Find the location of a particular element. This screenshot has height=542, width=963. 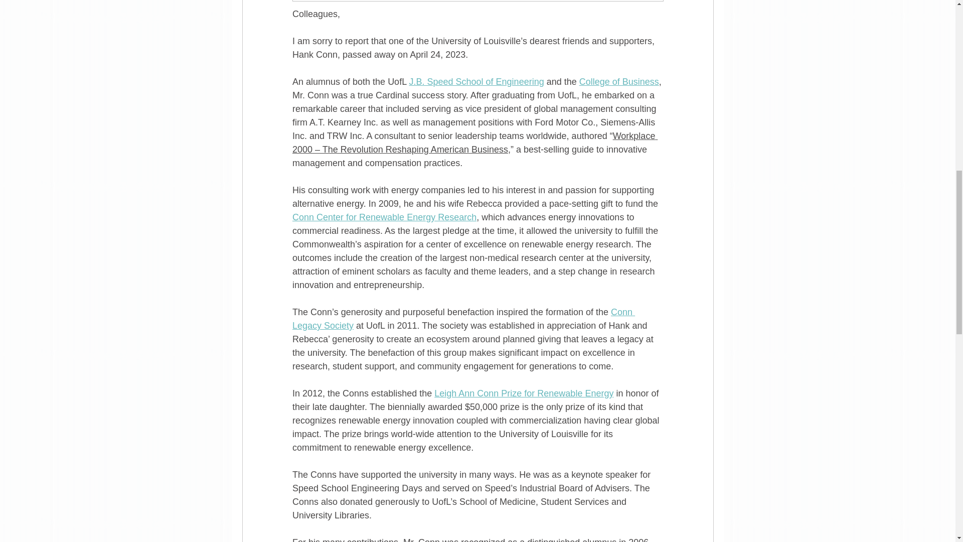

Conn Legacy Society is located at coordinates (463, 319).